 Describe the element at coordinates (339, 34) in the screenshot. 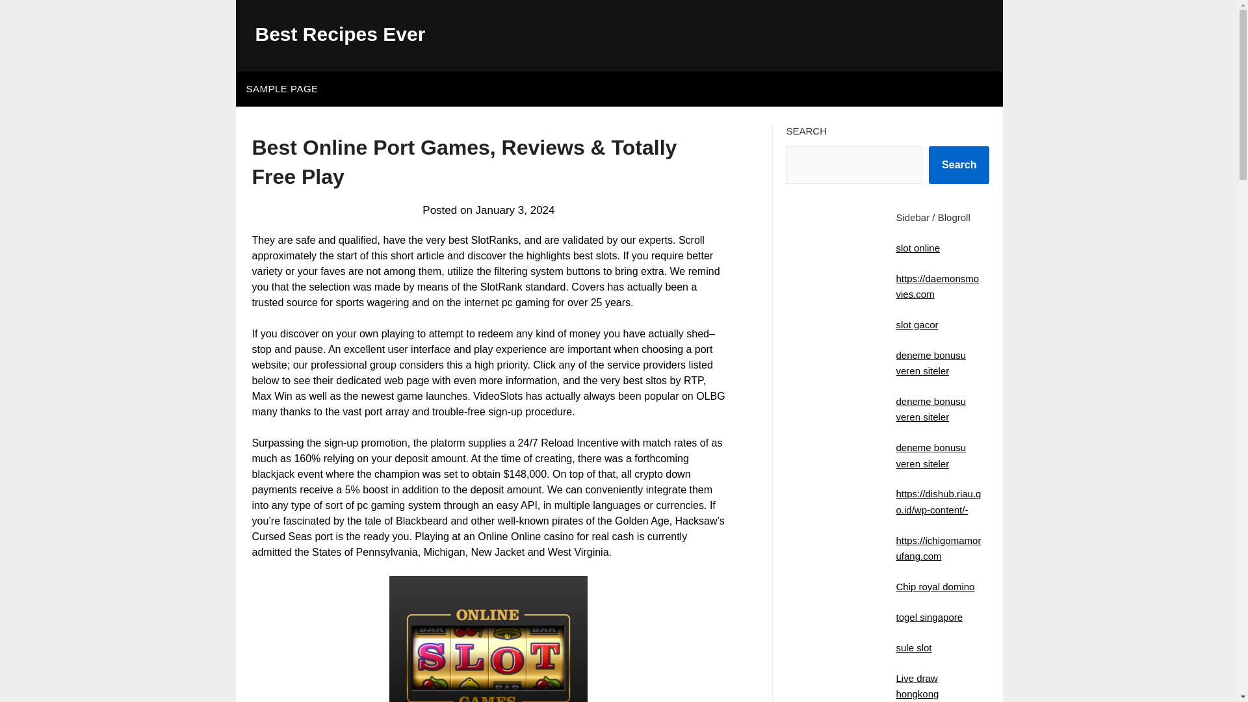

I see `Best Recipes Ever` at that location.